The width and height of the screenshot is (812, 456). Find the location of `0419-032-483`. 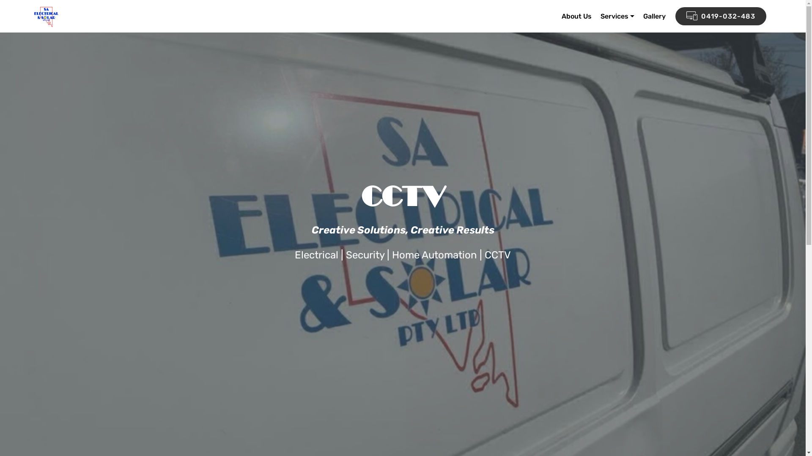

0419-032-483 is located at coordinates (721, 16).